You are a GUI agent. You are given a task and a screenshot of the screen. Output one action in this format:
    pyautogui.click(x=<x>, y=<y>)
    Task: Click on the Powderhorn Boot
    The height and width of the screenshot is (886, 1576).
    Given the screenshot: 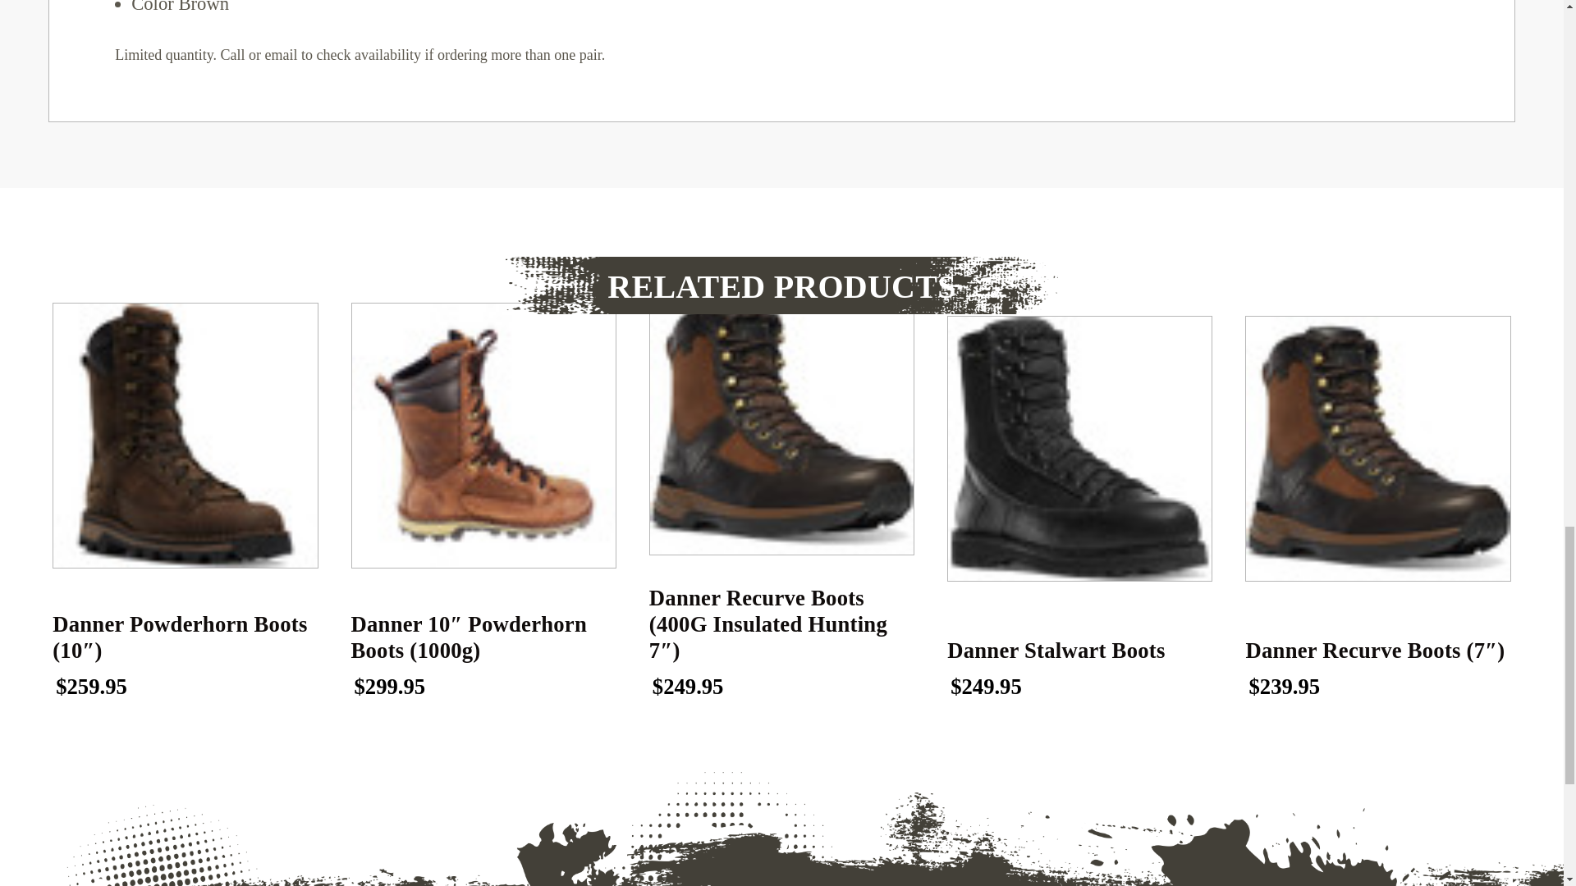 What is the action you would take?
    pyautogui.click(x=483, y=435)
    